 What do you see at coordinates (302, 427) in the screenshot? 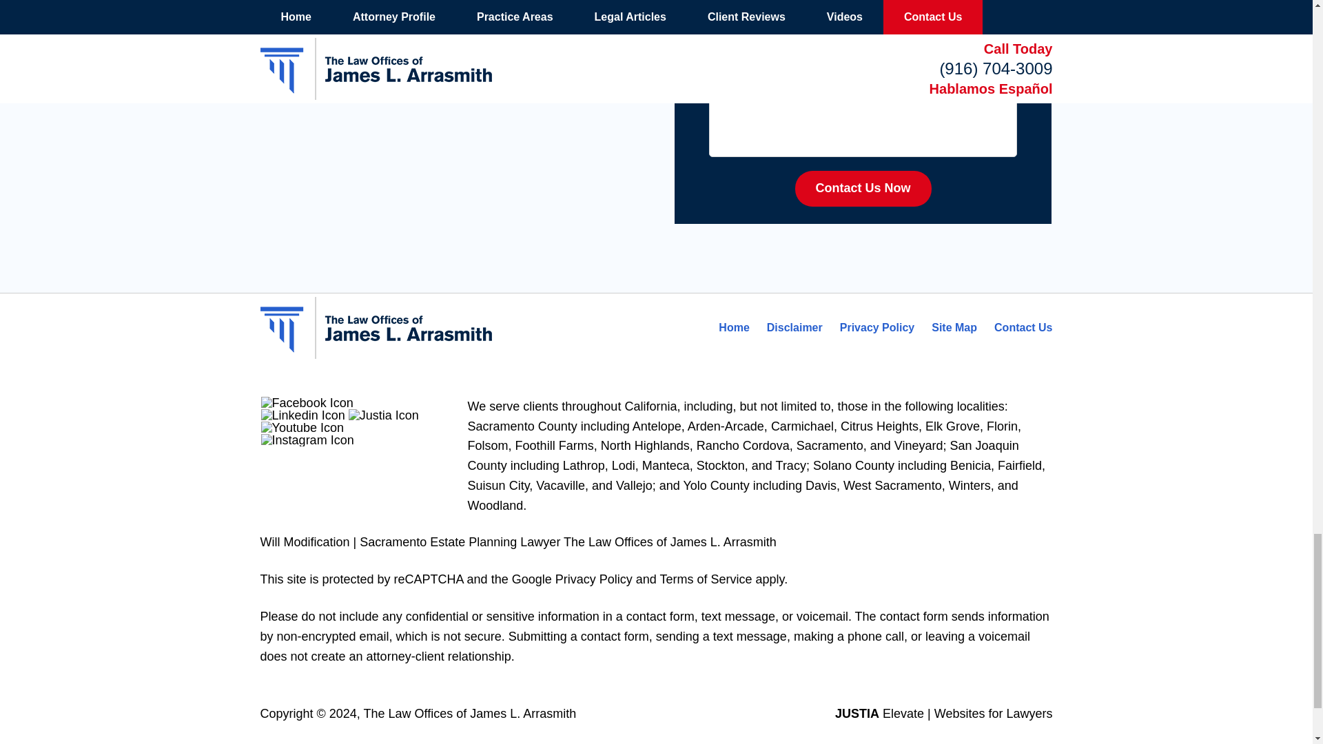
I see `Youtube` at bounding box center [302, 427].